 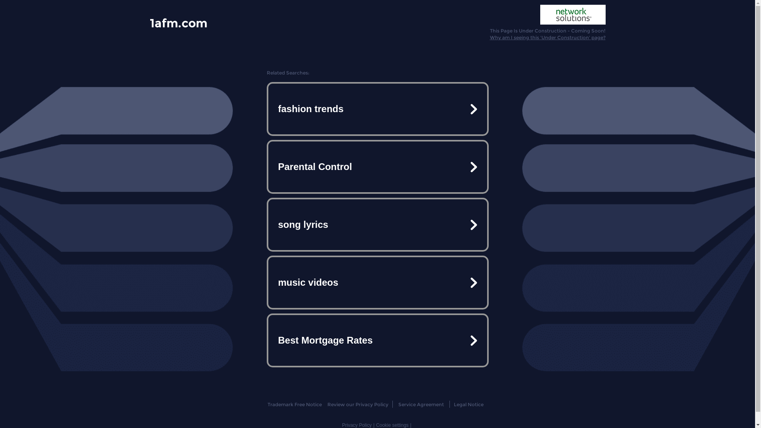 What do you see at coordinates (295, 404) in the screenshot?
I see `Trademark Free Notice` at bounding box center [295, 404].